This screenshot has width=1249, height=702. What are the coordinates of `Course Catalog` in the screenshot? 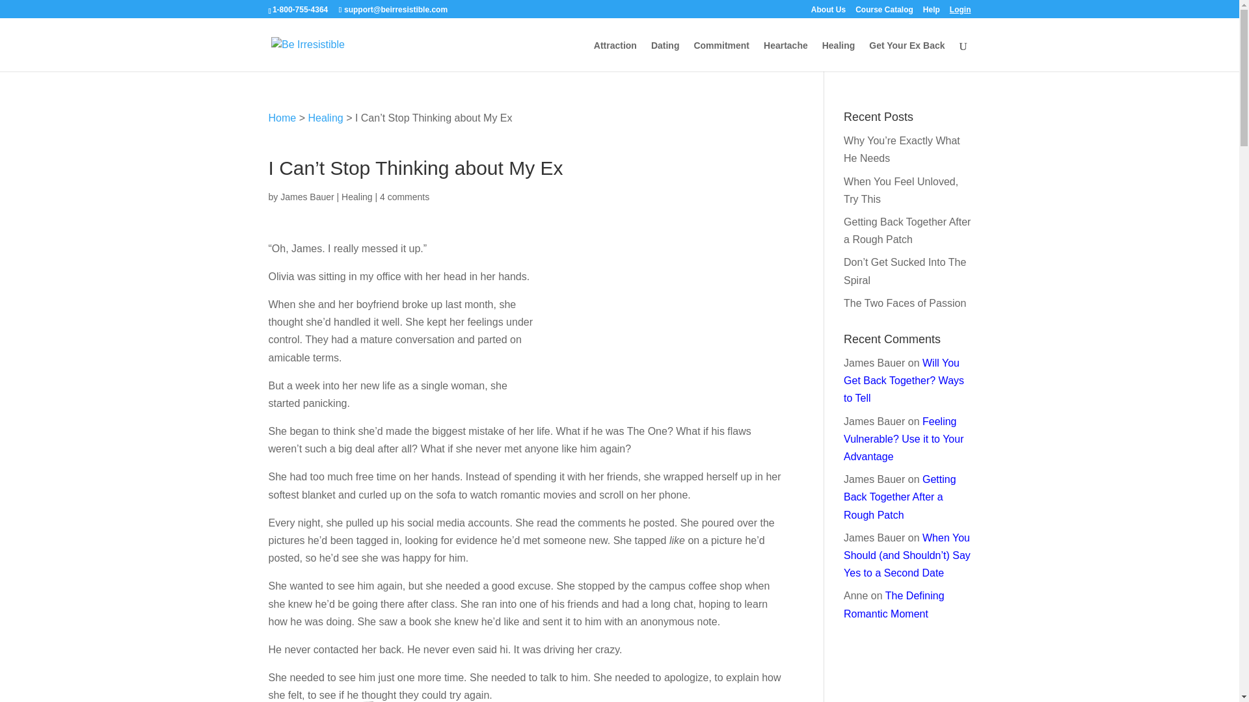 It's located at (884, 12).